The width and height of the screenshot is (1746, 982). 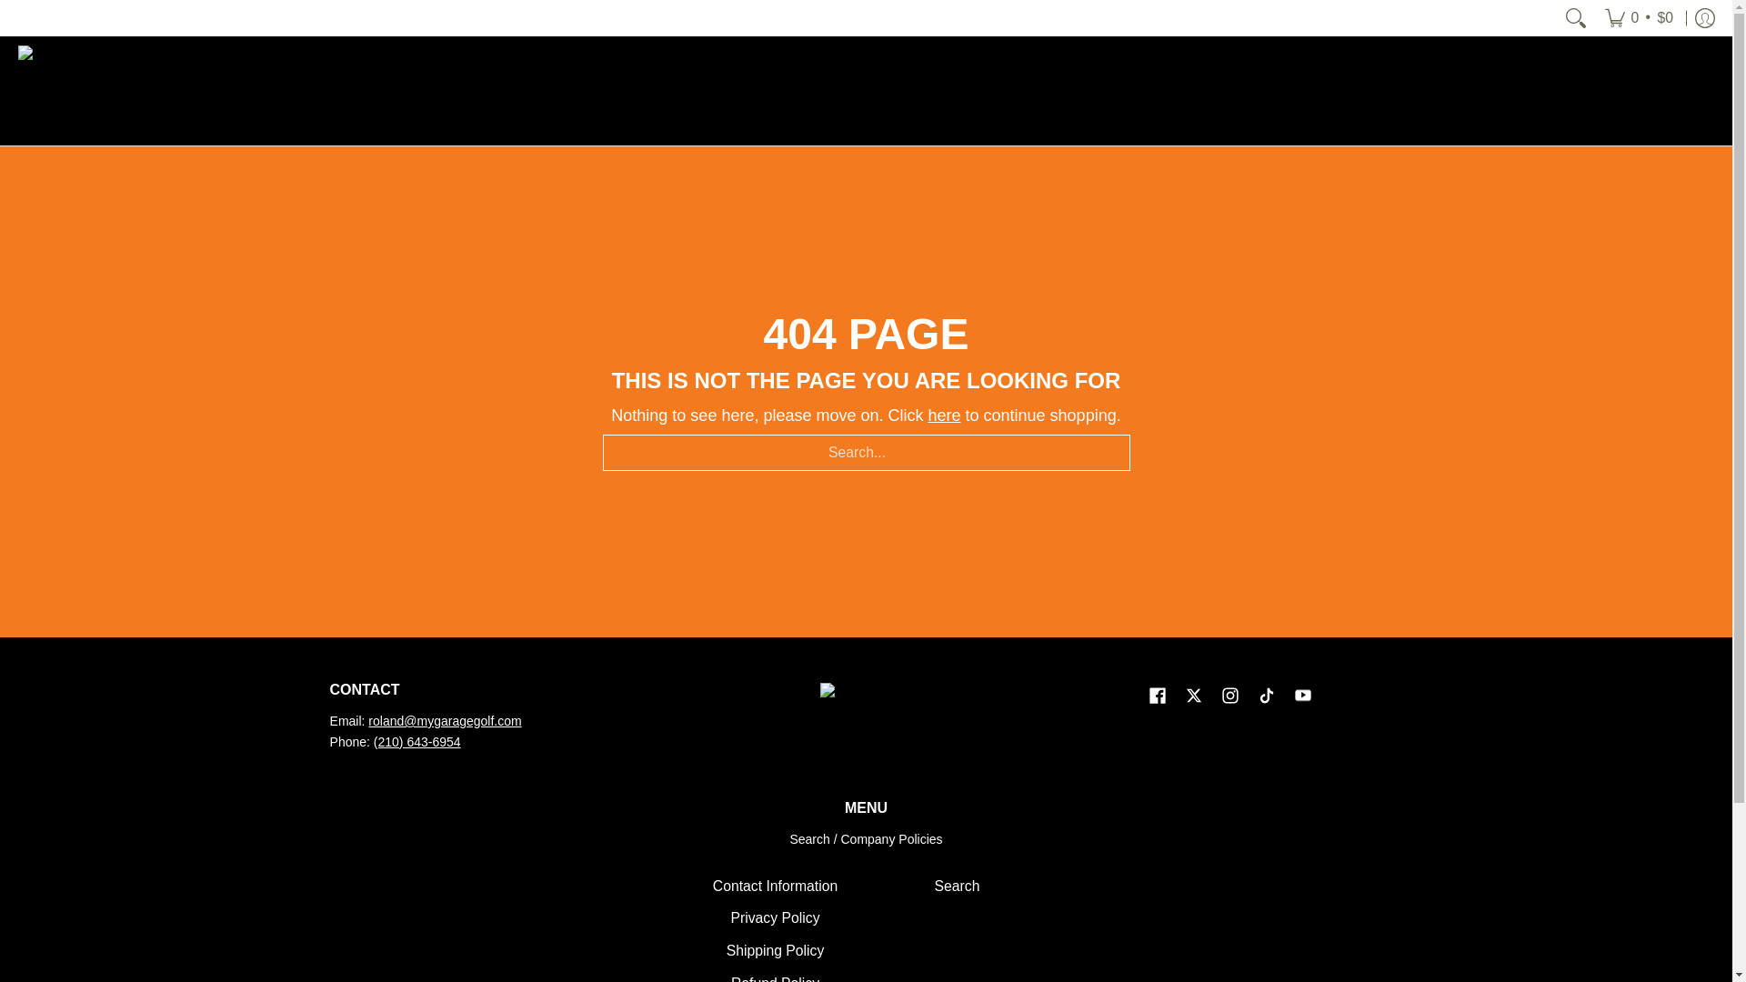 What do you see at coordinates (944, 415) in the screenshot?
I see `here` at bounding box center [944, 415].